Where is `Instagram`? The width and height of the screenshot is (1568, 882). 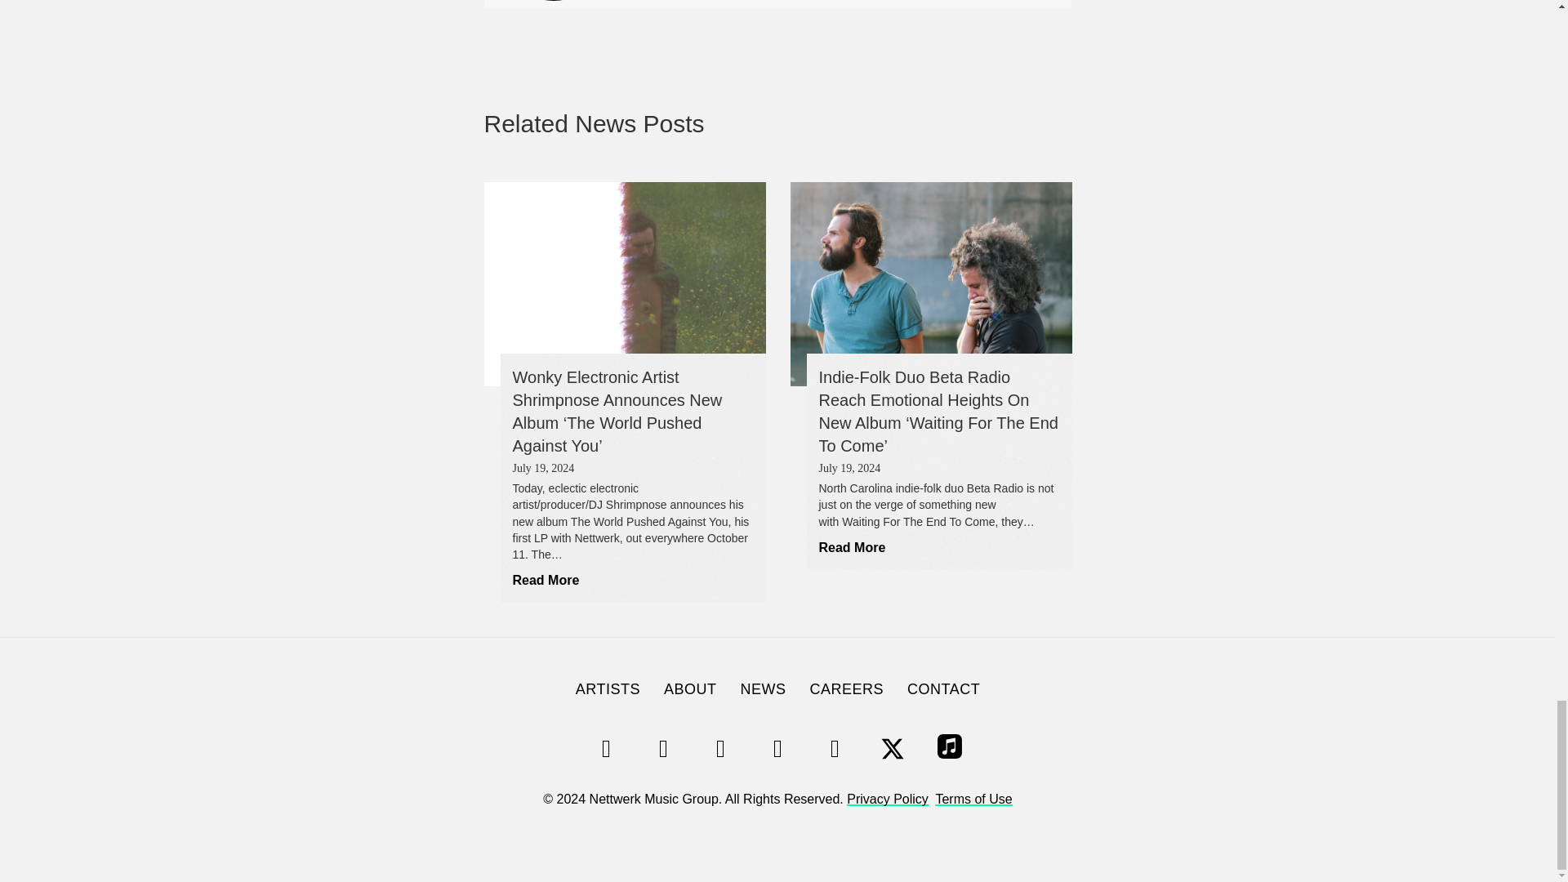
Instagram is located at coordinates (663, 748).